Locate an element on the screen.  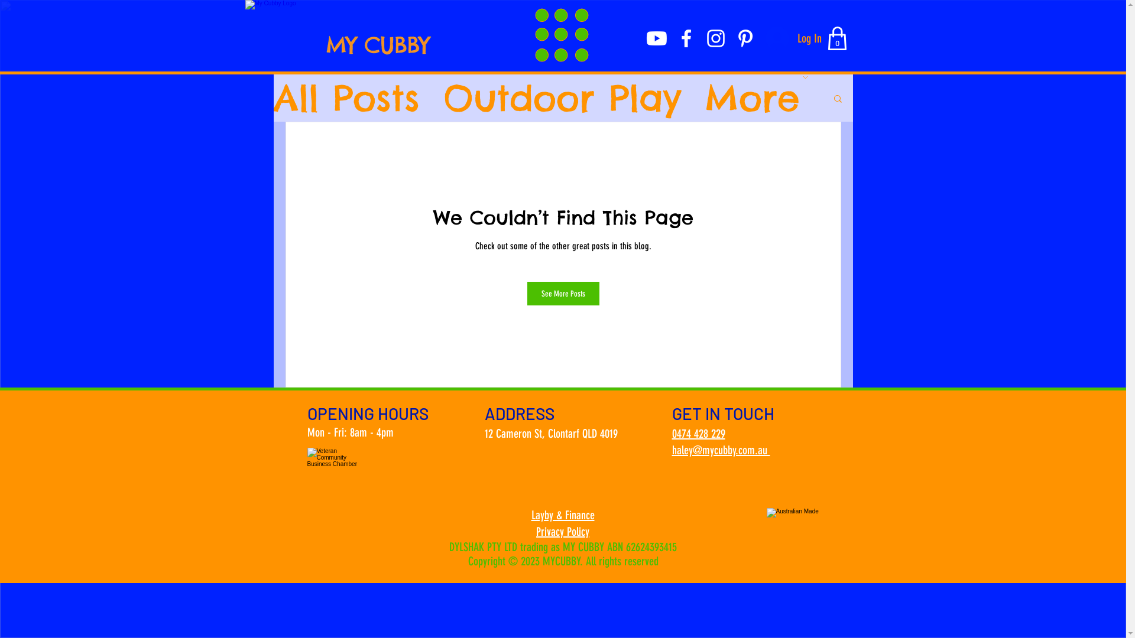
See More Posts is located at coordinates (563, 294).